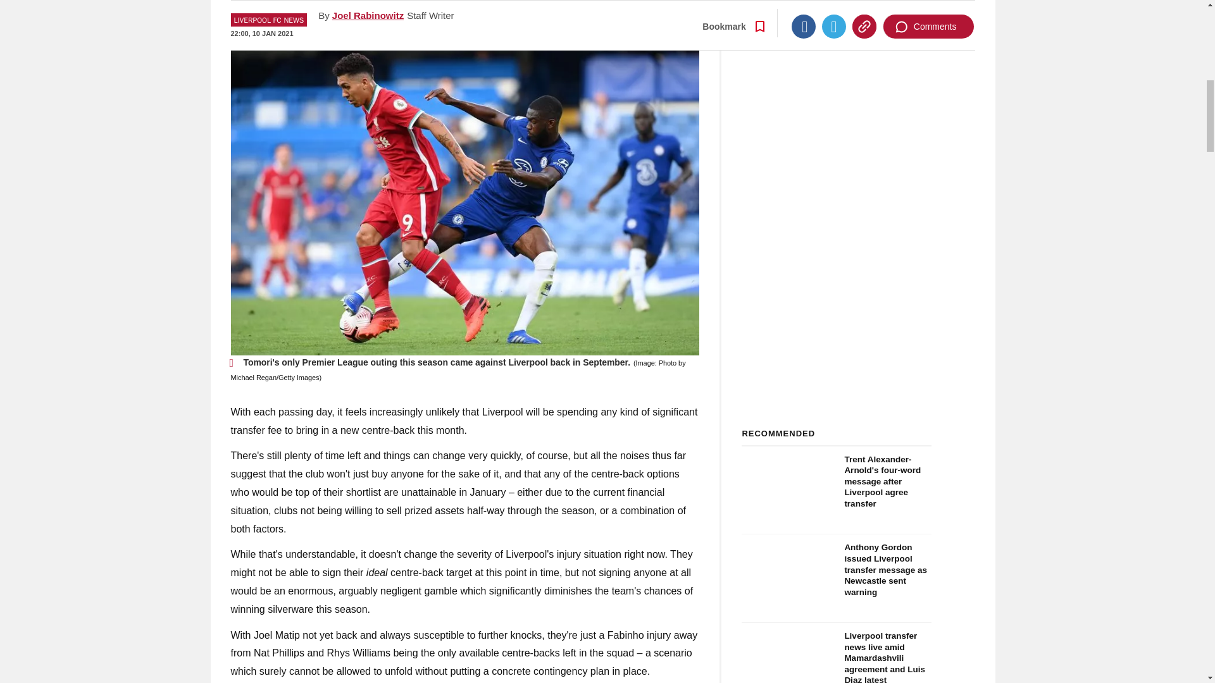 Image resolution: width=1215 pixels, height=683 pixels. Describe the element at coordinates (834, 9) in the screenshot. I see `Twitter` at that location.